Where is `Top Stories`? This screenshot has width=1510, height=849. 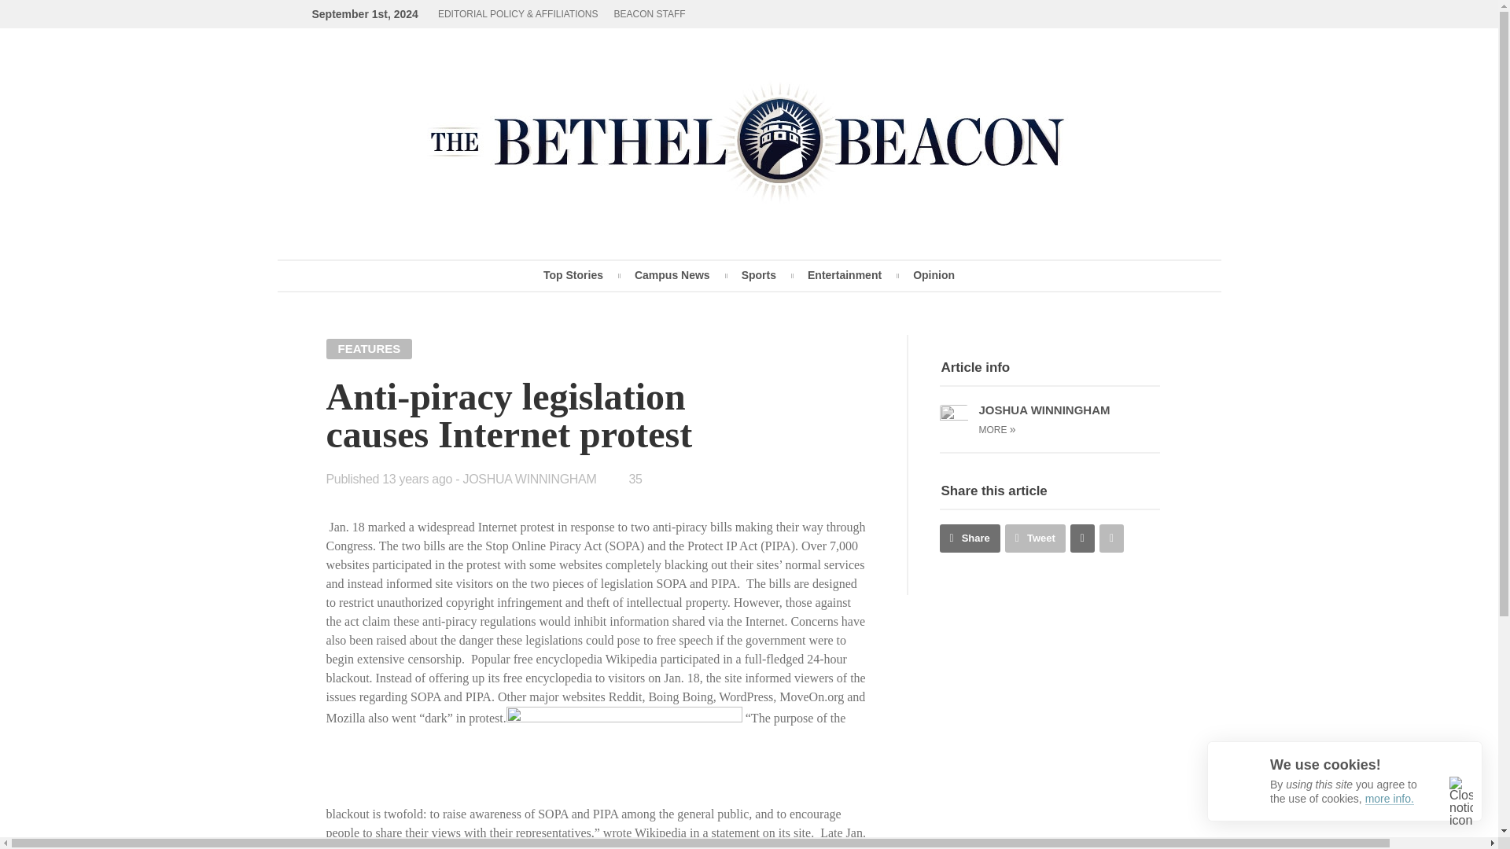
Top Stories is located at coordinates (573, 275).